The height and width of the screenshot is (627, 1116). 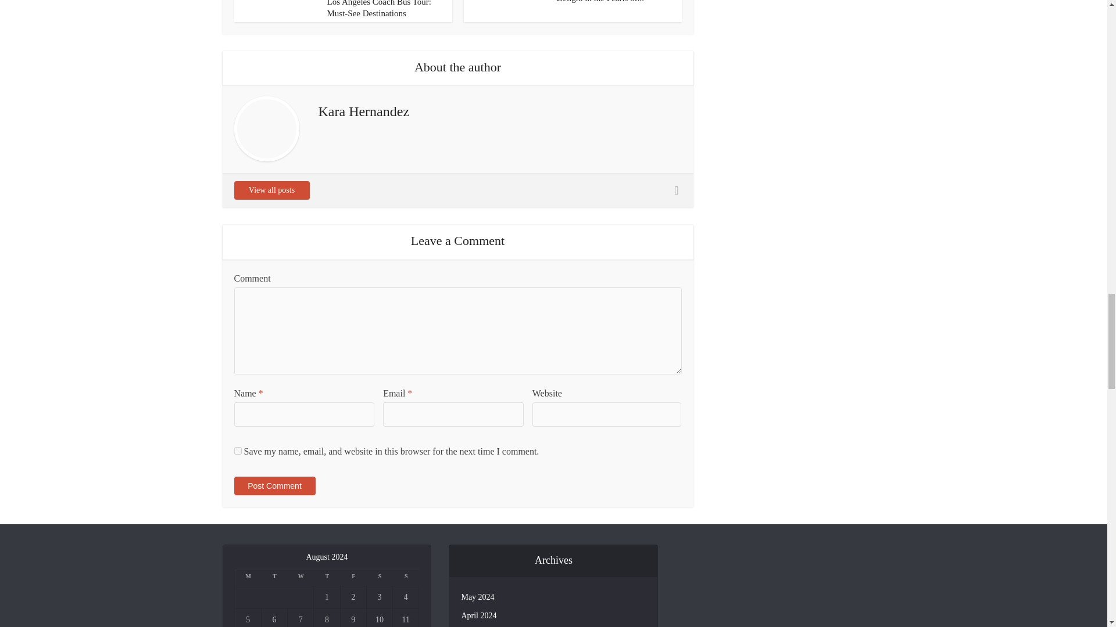 What do you see at coordinates (248, 578) in the screenshot?
I see `Monday` at bounding box center [248, 578].